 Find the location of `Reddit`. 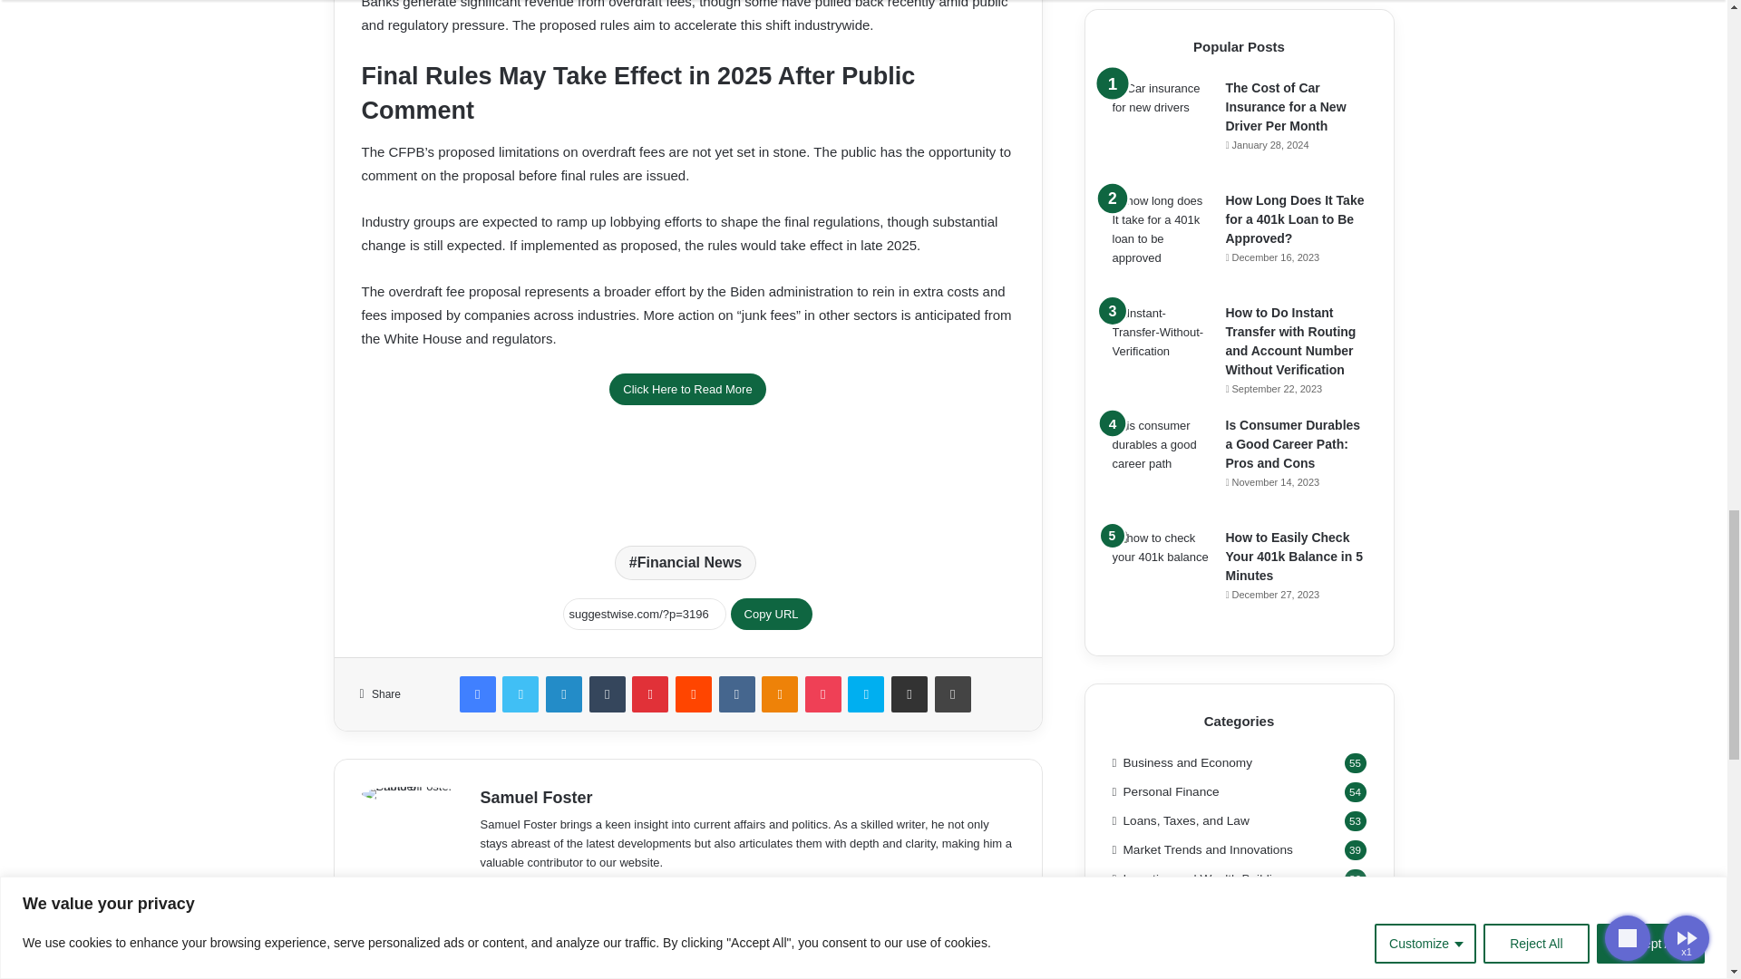

Reddit is located at coordinates (693, 694).